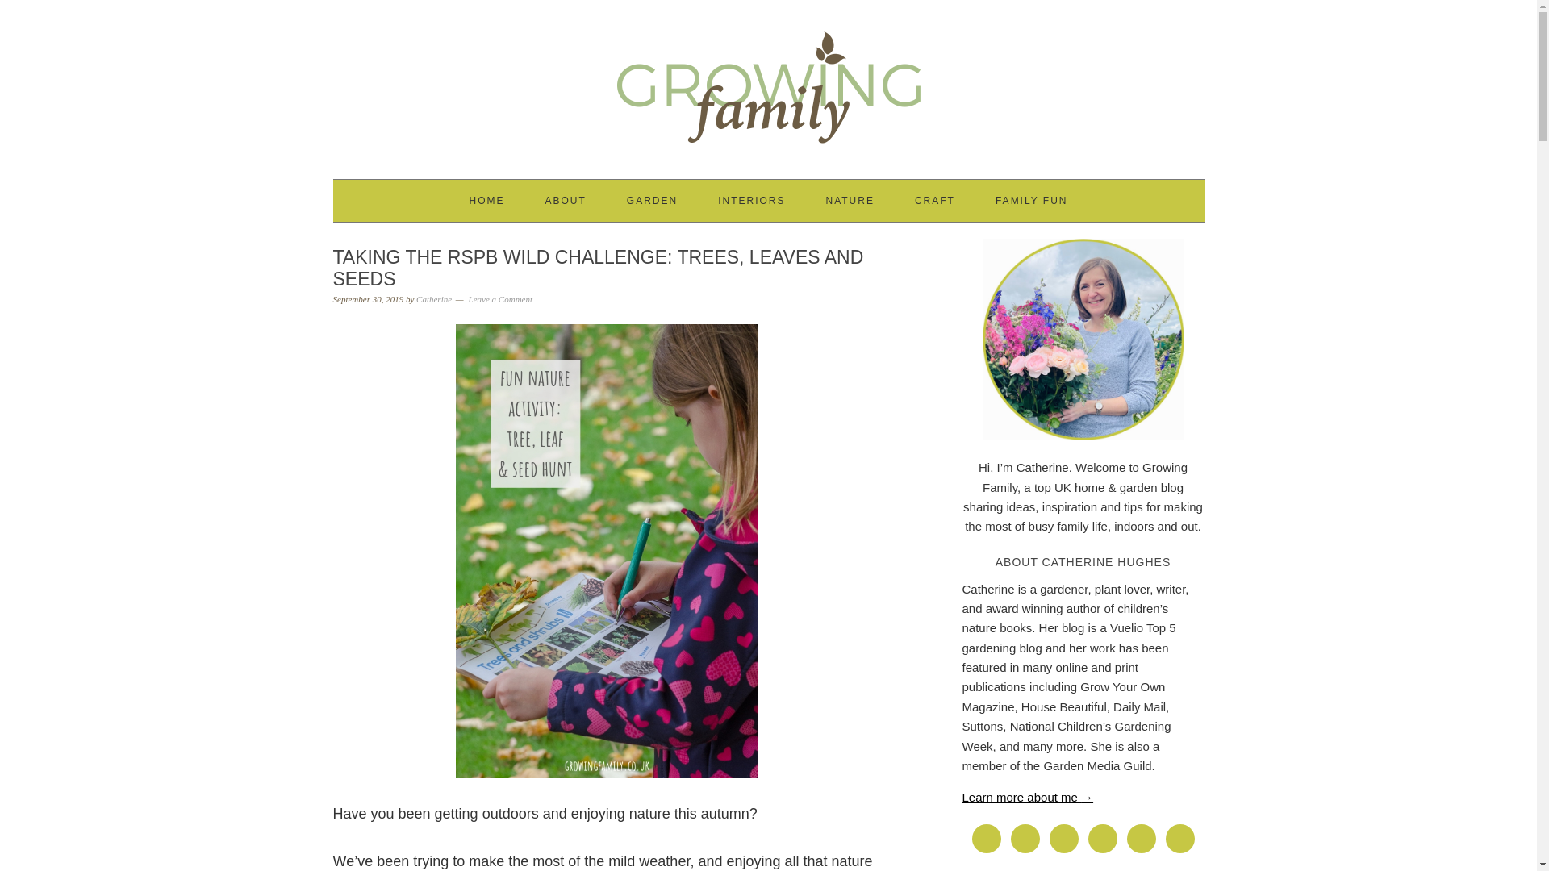 This screenshot has width=1549, height=871. Describe the element at coordinates (652, 200) in the screenshot. I see `GARDEN` at that location.